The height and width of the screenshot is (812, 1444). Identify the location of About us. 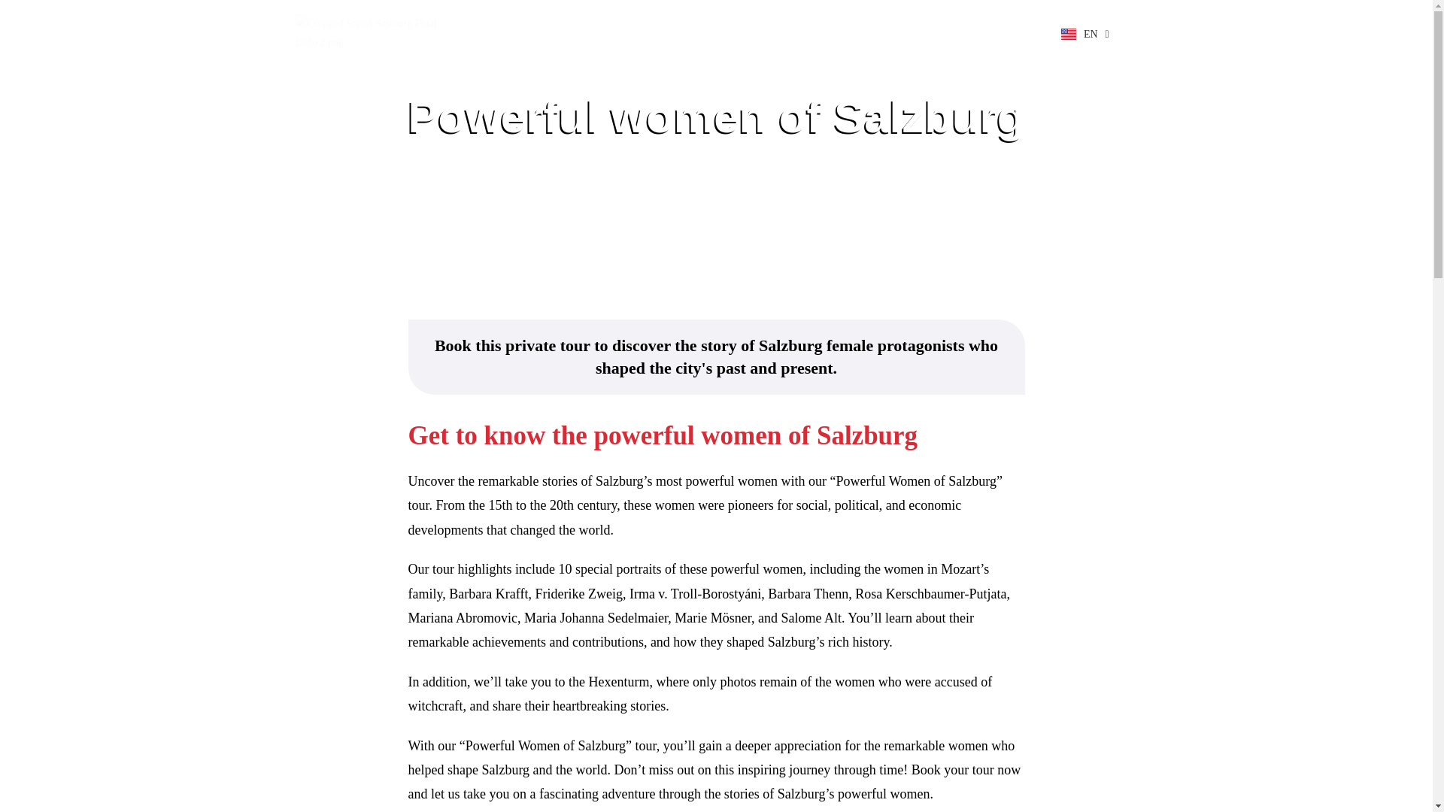
(644, 33).